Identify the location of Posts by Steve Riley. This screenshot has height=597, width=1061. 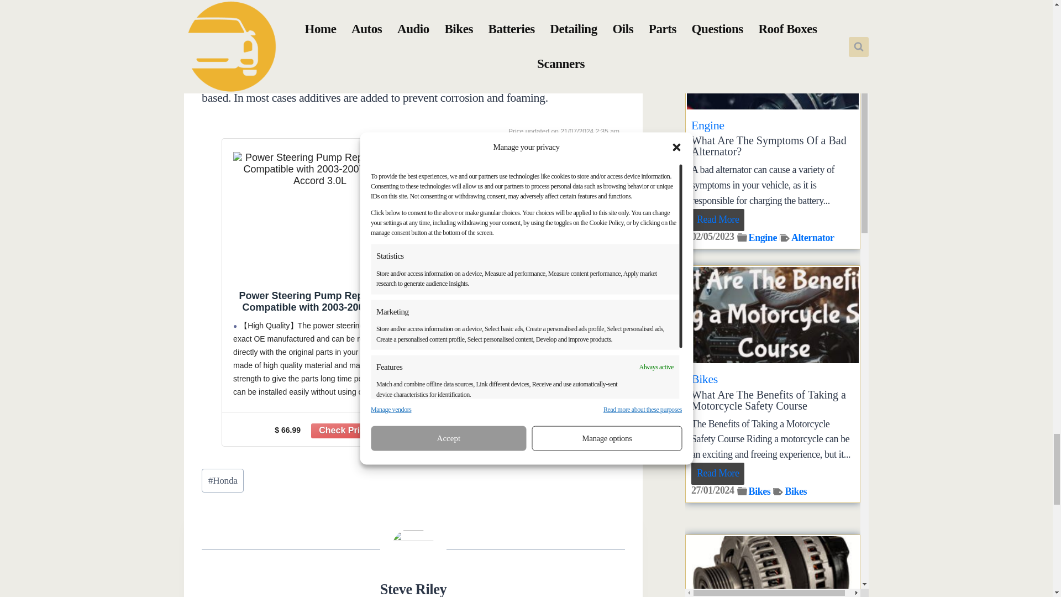
(413, 589).